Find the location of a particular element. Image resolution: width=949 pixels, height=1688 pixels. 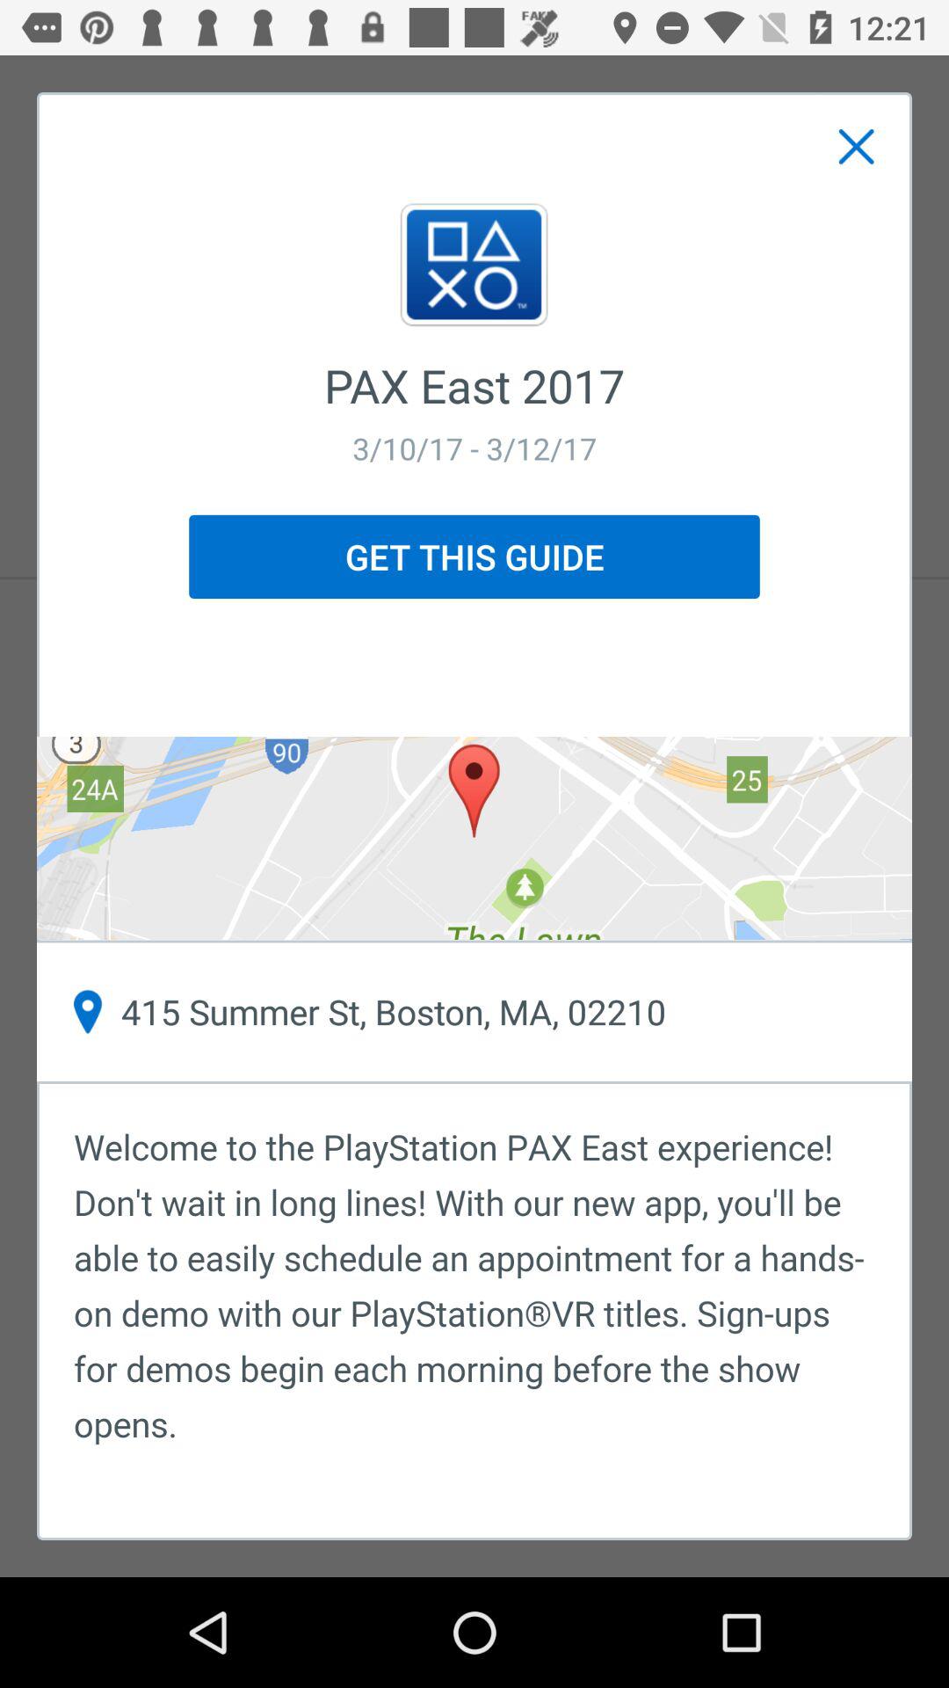

scroll until get this guide is located at coordinates (474, 557).